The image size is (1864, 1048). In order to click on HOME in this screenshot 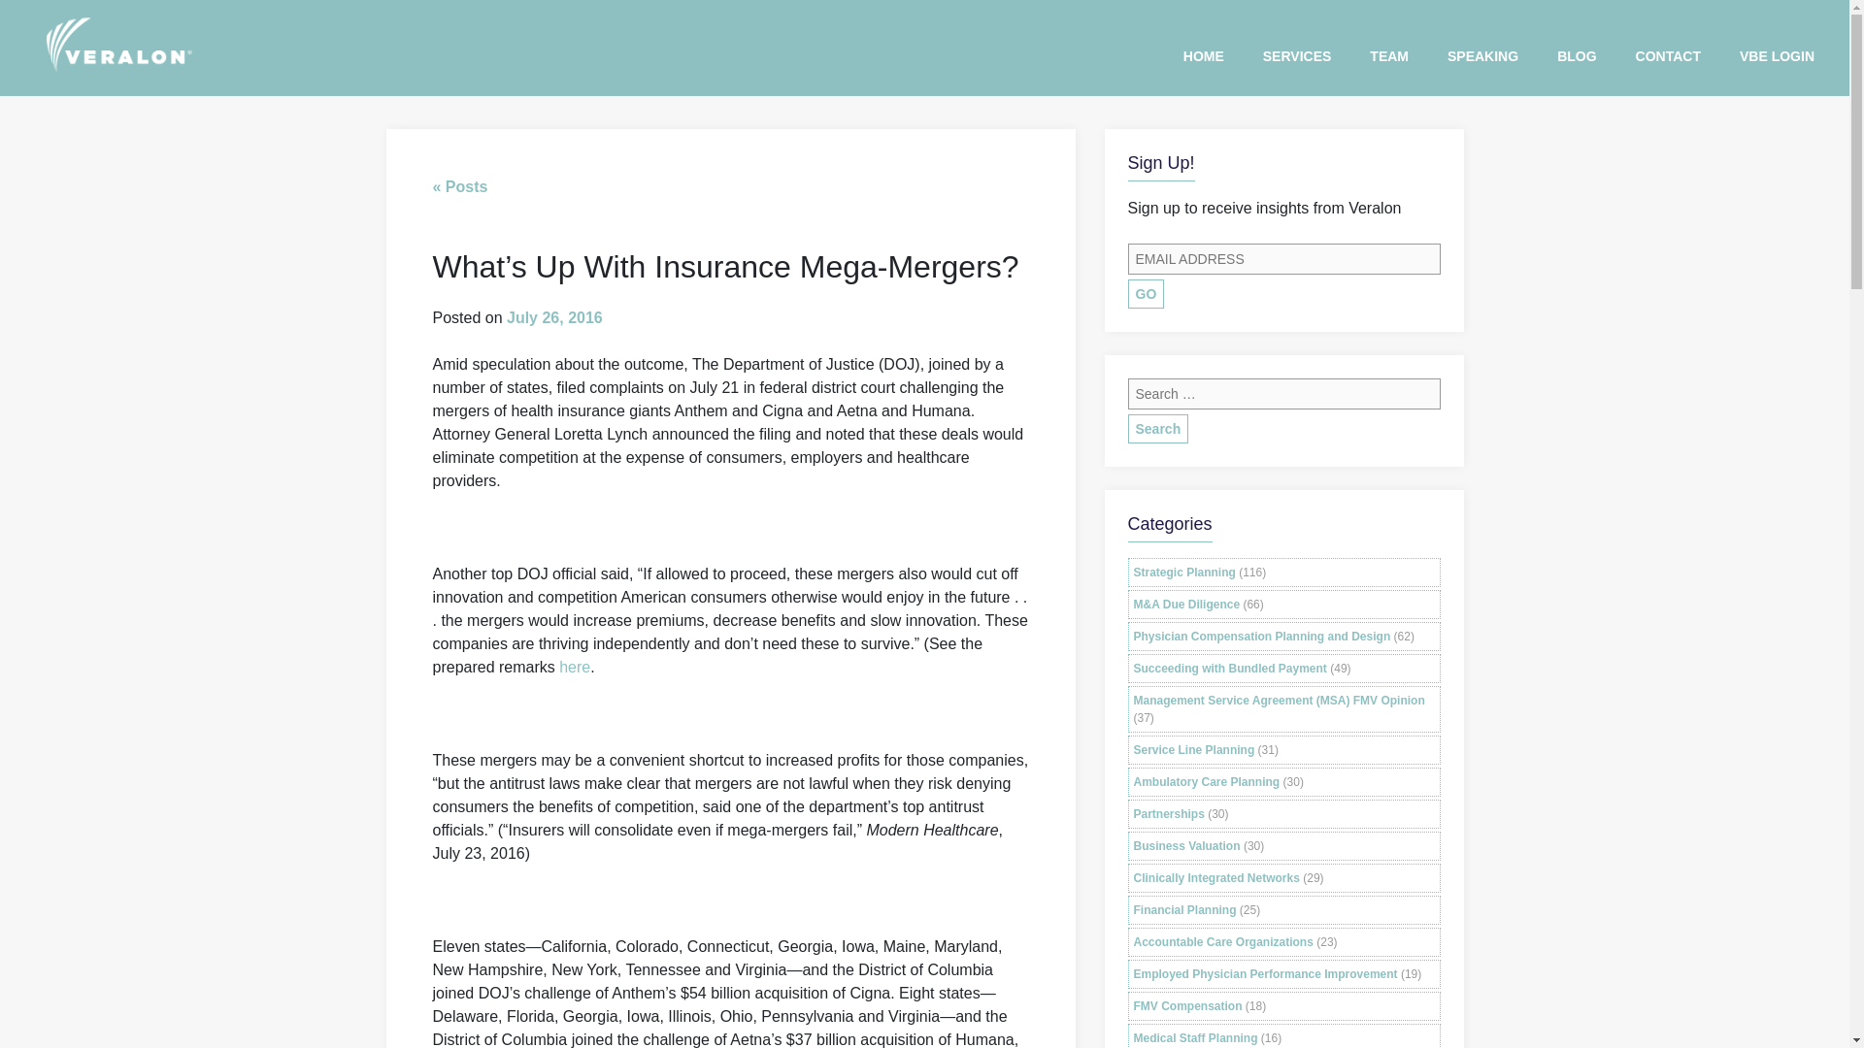, I will do `click(1204, 57)`.